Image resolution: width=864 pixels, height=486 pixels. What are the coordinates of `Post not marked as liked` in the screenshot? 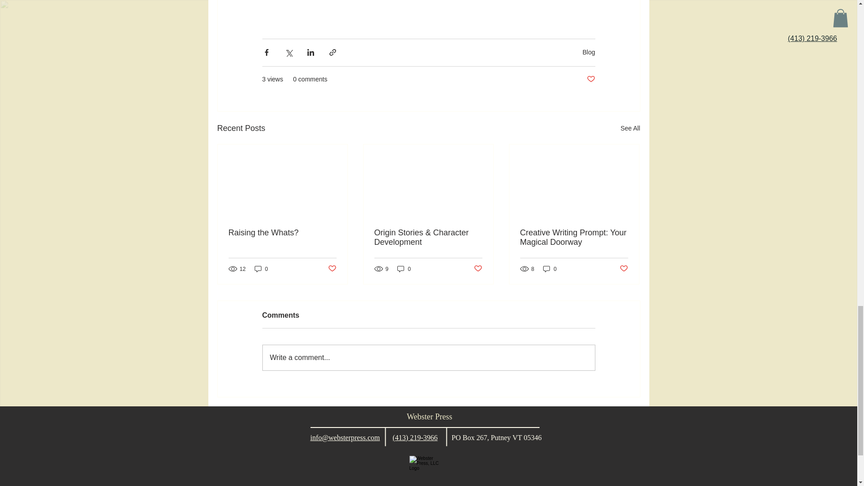 It's located at (590, 79).